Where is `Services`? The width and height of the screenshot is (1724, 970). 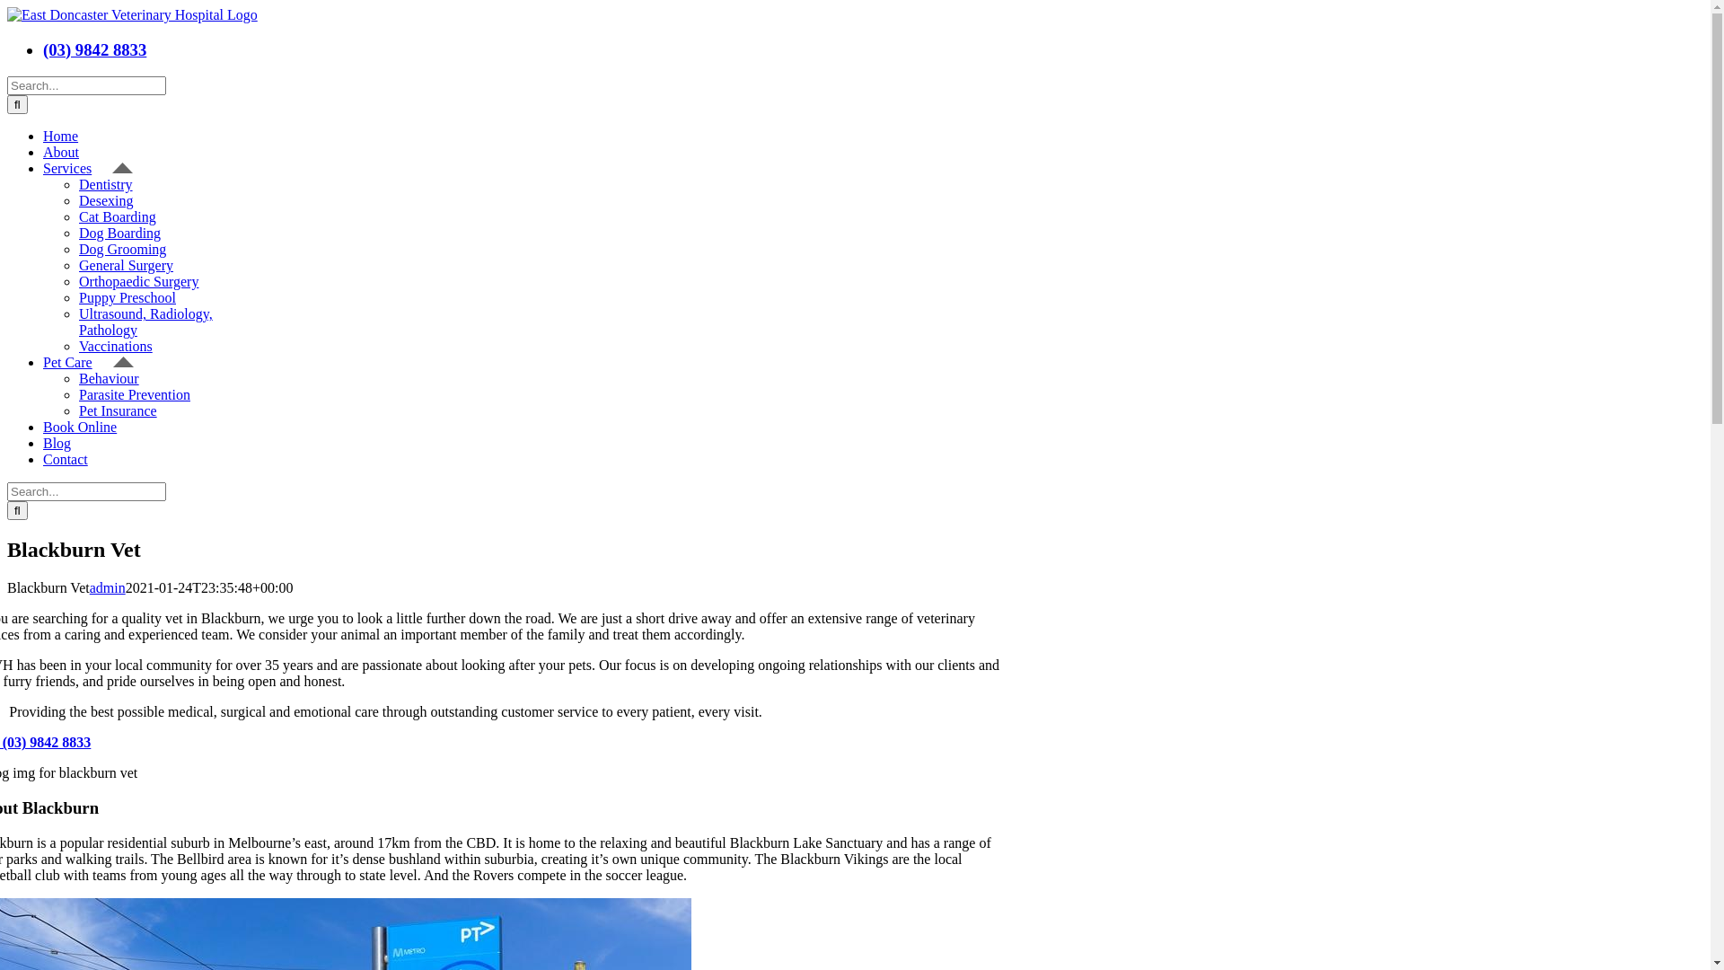
Services is located at coordinates (88, 169).